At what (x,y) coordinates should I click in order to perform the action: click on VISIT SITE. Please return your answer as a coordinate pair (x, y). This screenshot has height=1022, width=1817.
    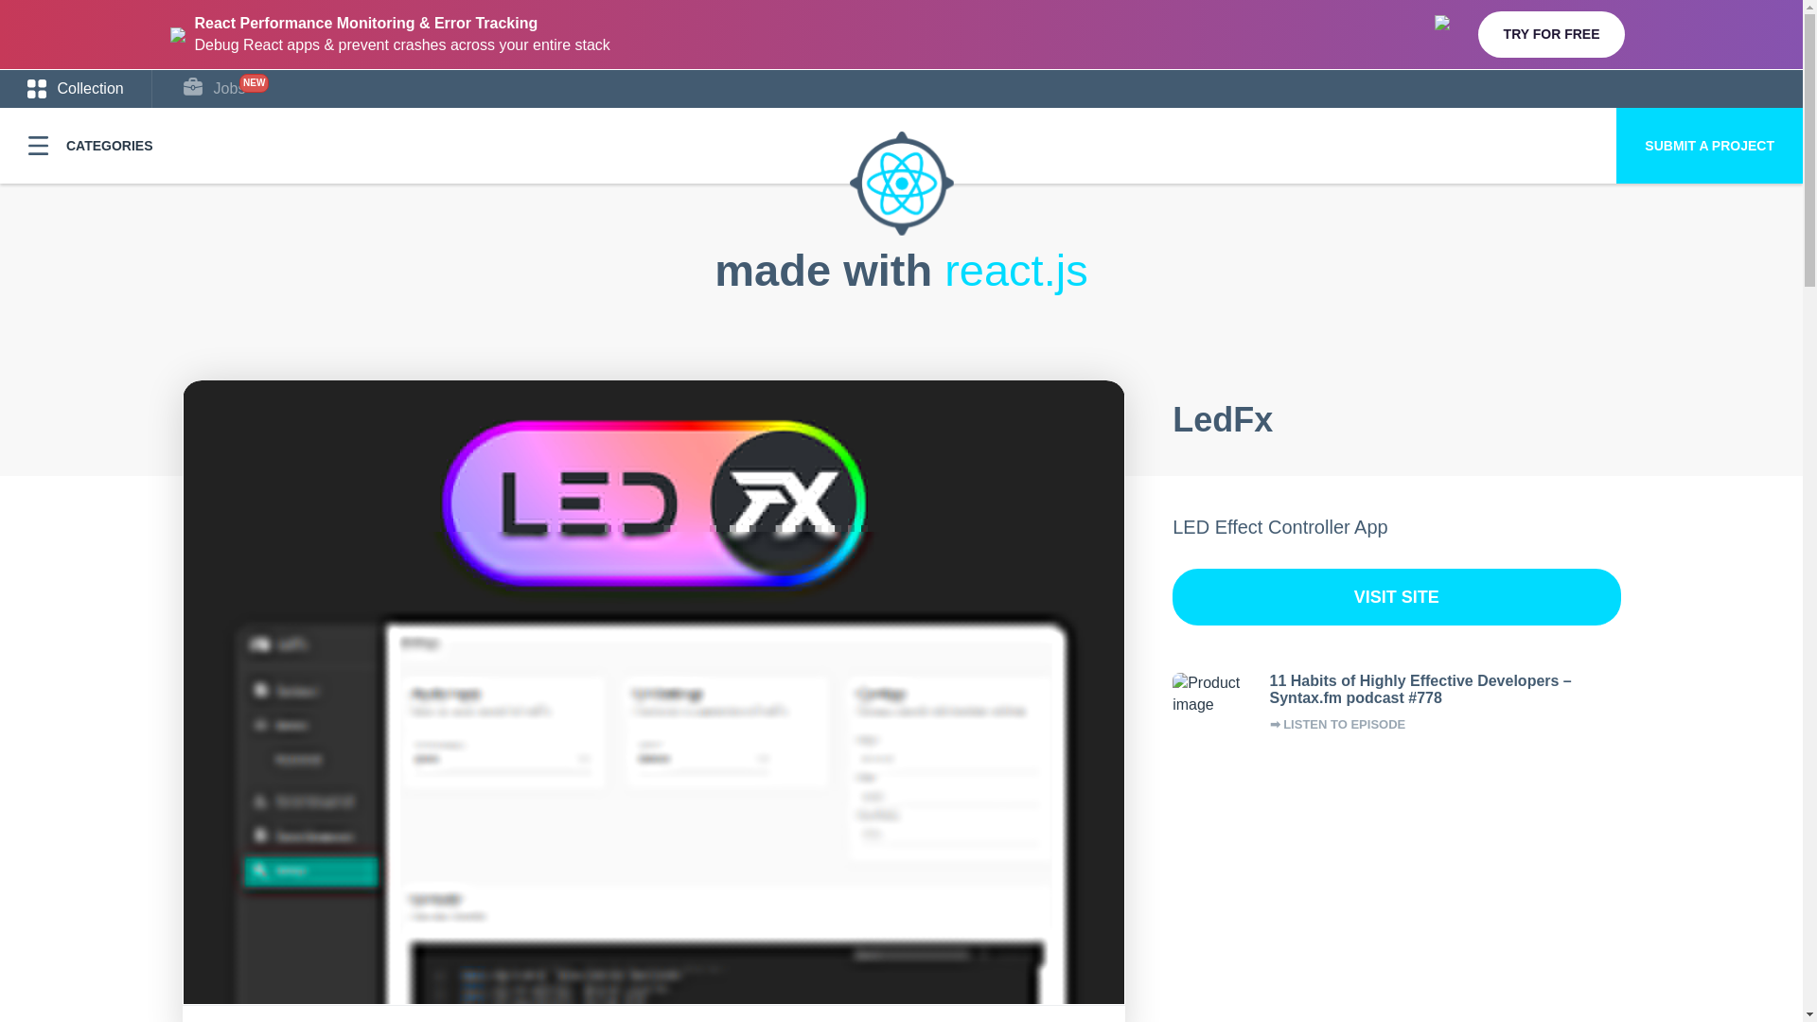
    Looking at the image, I should click on (1396, 596).